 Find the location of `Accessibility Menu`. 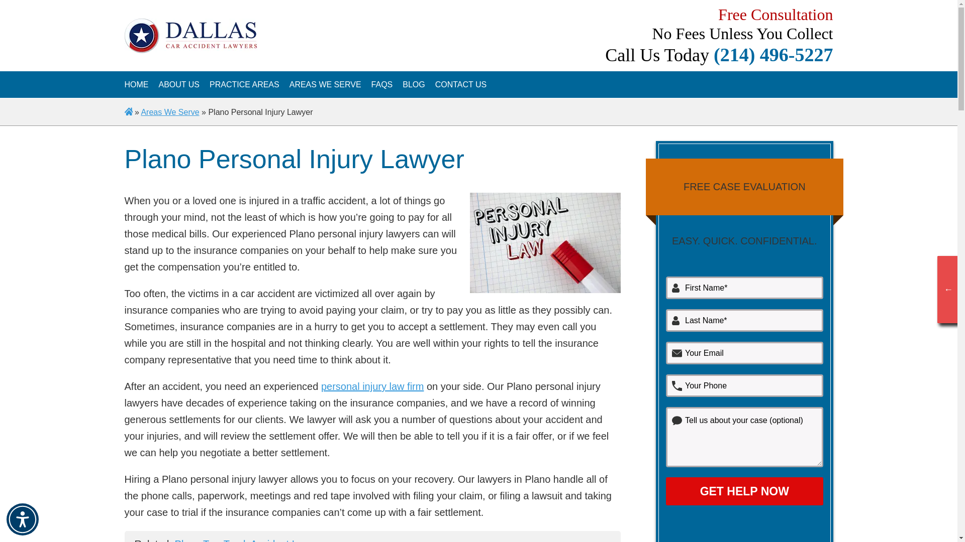

Accessibility Menu is located at coordinates (22, 519).